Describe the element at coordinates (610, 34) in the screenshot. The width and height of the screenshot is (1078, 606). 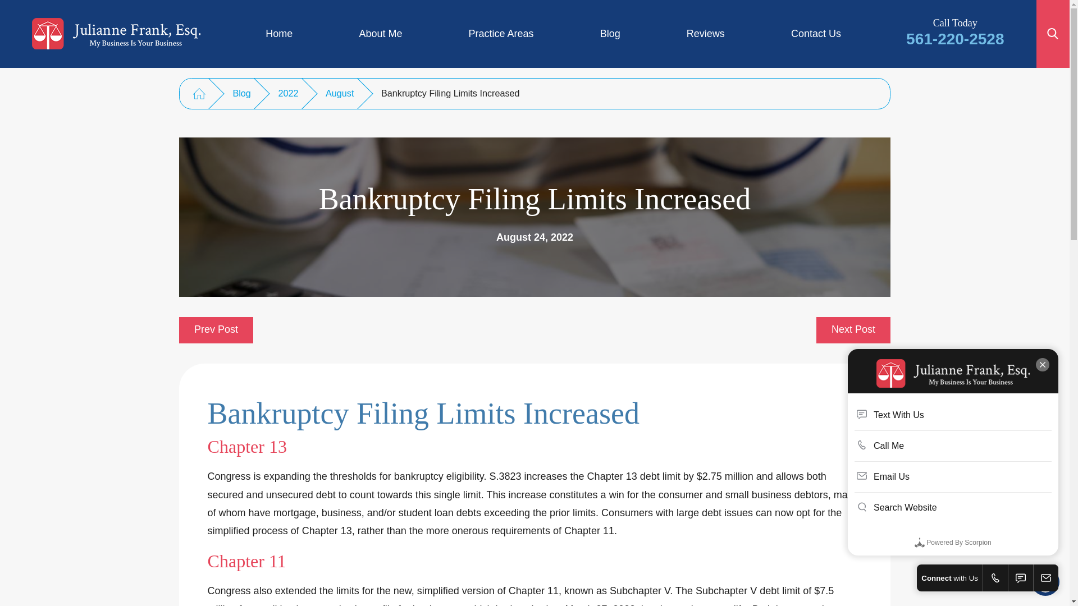
I see `Blog` at that location.